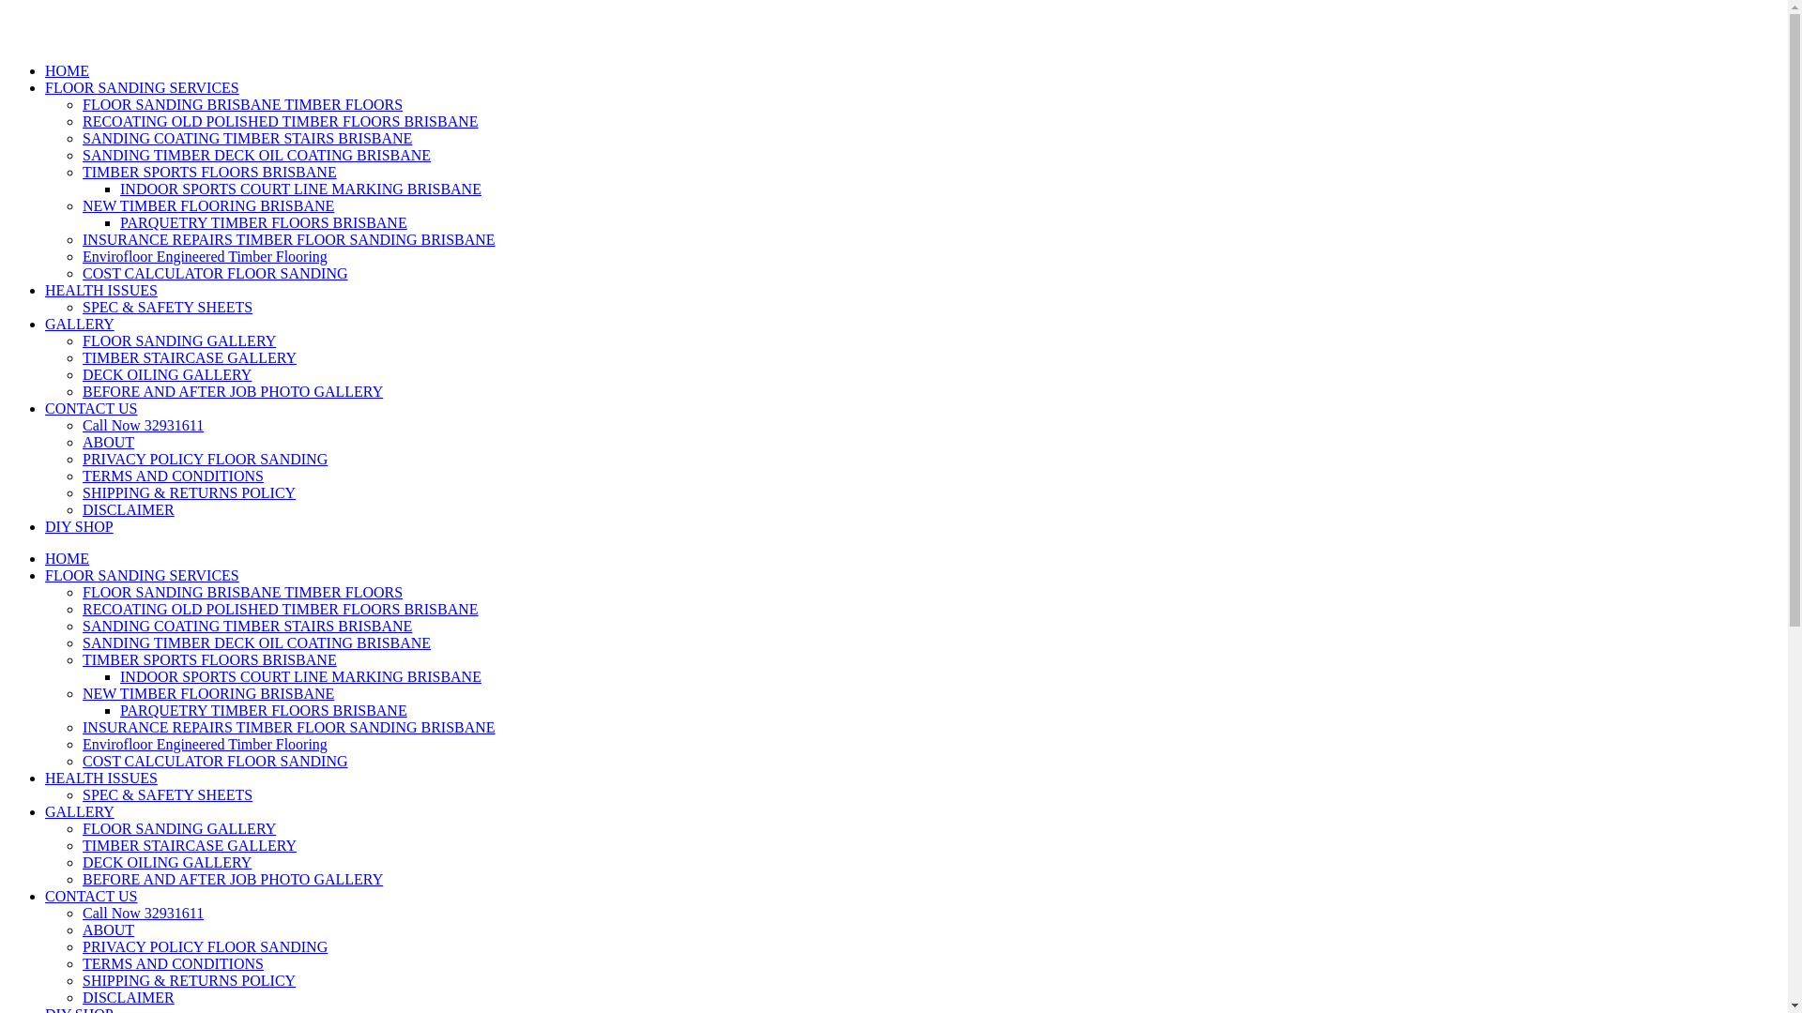 The height and width of the screenshot is (1013, 1802). Describe the element at coordinates (300, 677) in the screenshot. I see `INDOOR SPORTS COURT LINE MARKING BRISBANE` at that location.